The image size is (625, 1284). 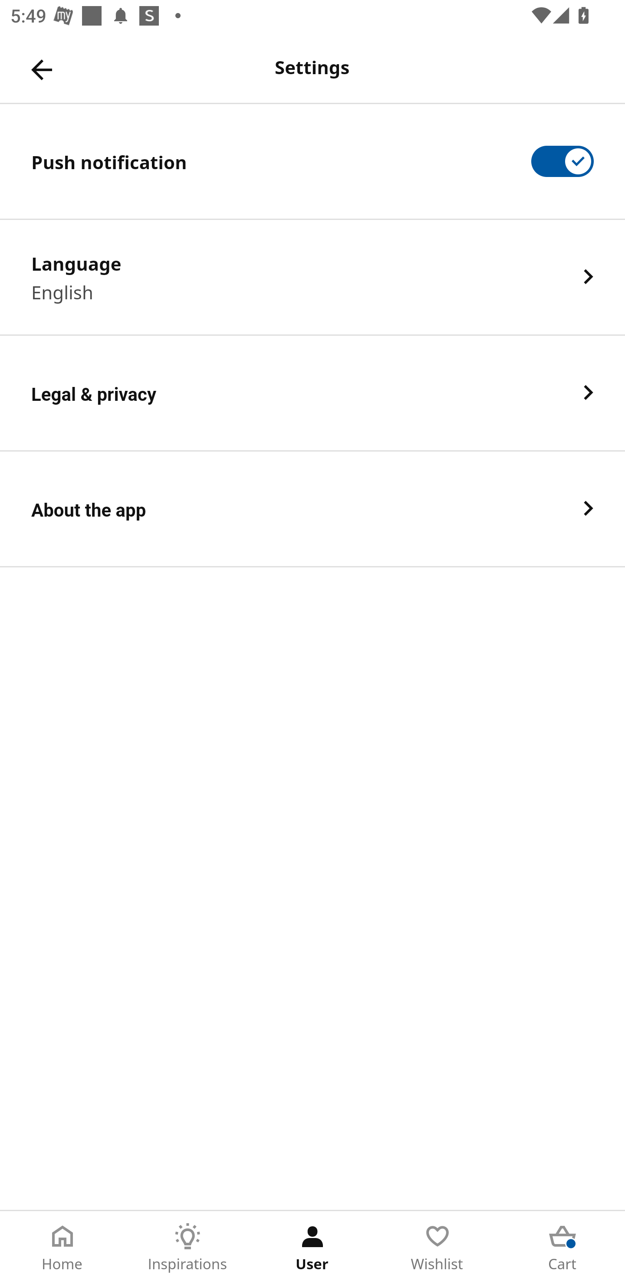 What do you see at coordinates (312, 393) in the screenshot?
I see `Legal & privacy` at bounding box center [312, 393].